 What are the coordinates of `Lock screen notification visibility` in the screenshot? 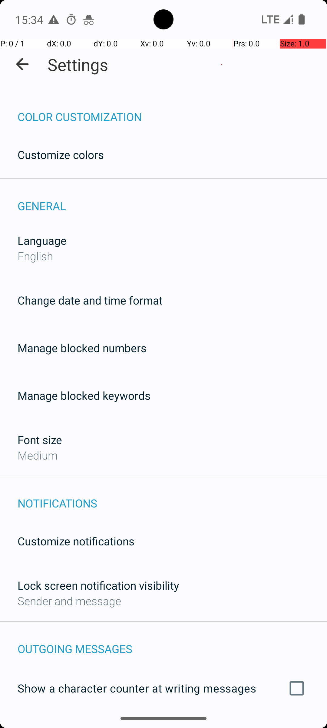 It's located at (98, 585).